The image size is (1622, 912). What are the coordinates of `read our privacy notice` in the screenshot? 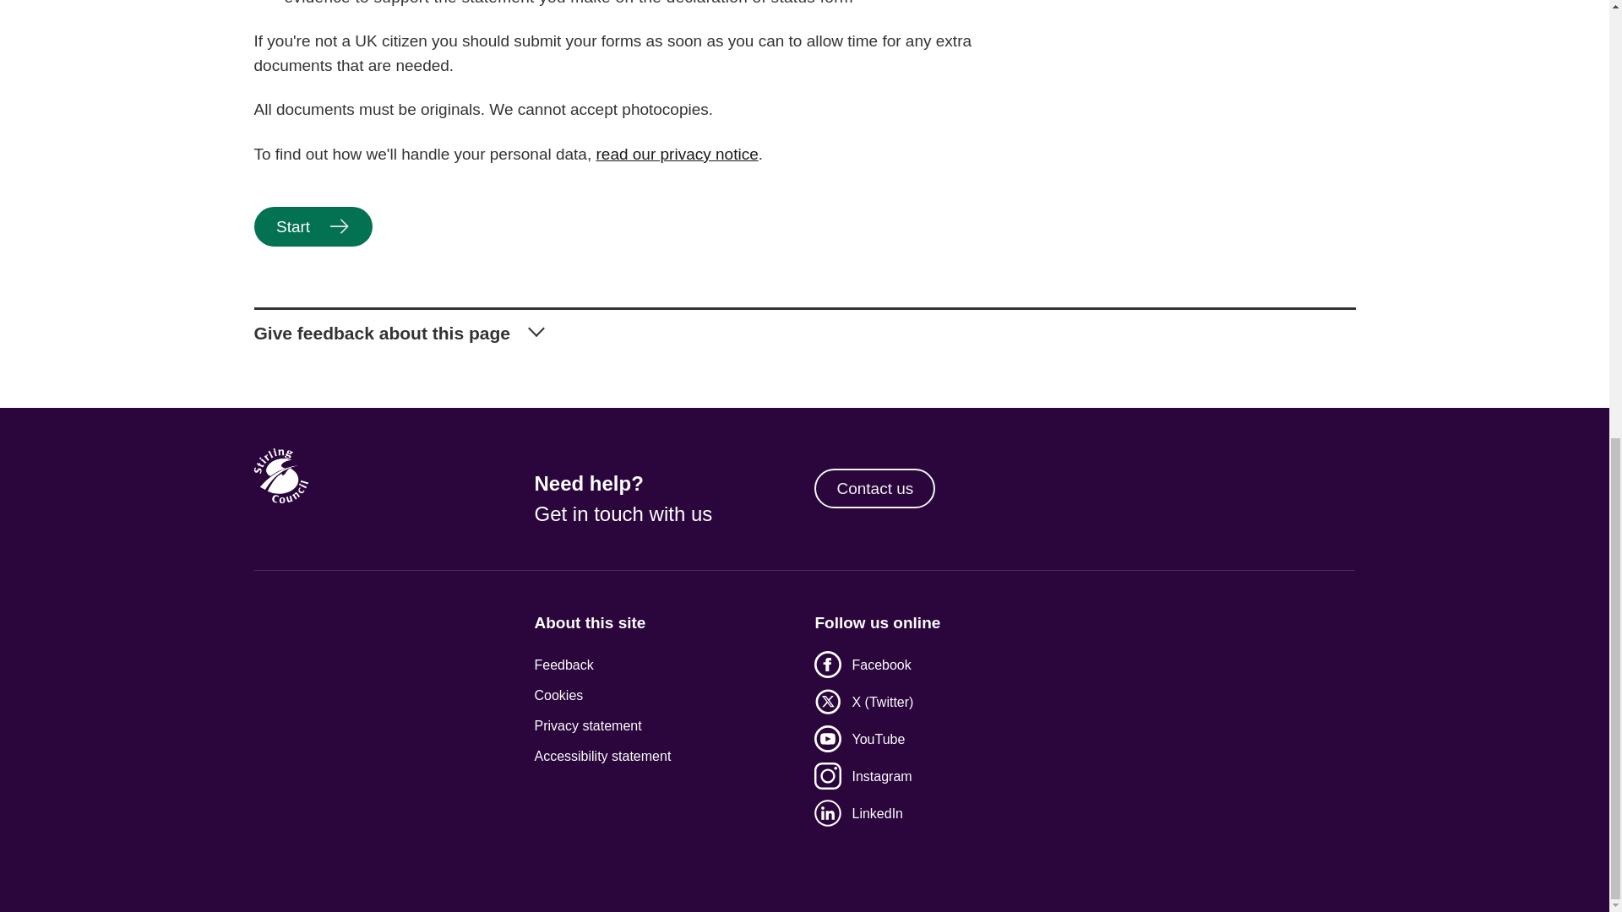 It's located at (678, 154).